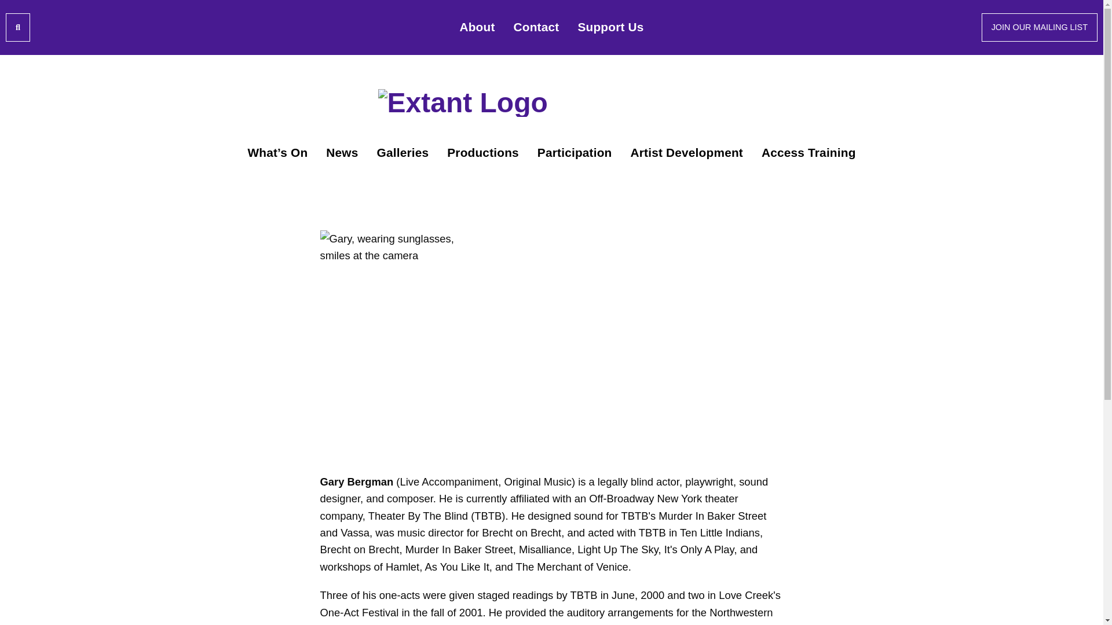 This screenshot has height=625, width=1112. Describe the element at coordinates (1040, 27) in the screenshot. I see `JOIN OUR MAILING LIST` at that location.